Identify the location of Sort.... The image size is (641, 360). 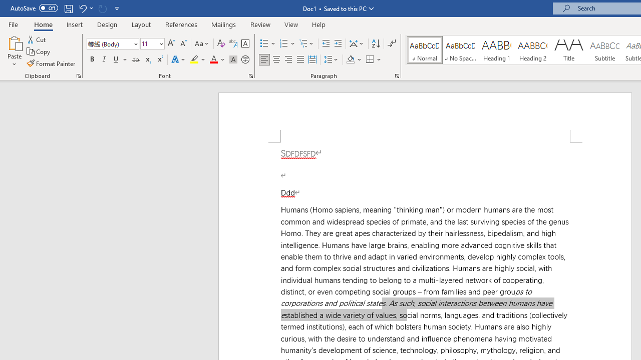
(376, 44).